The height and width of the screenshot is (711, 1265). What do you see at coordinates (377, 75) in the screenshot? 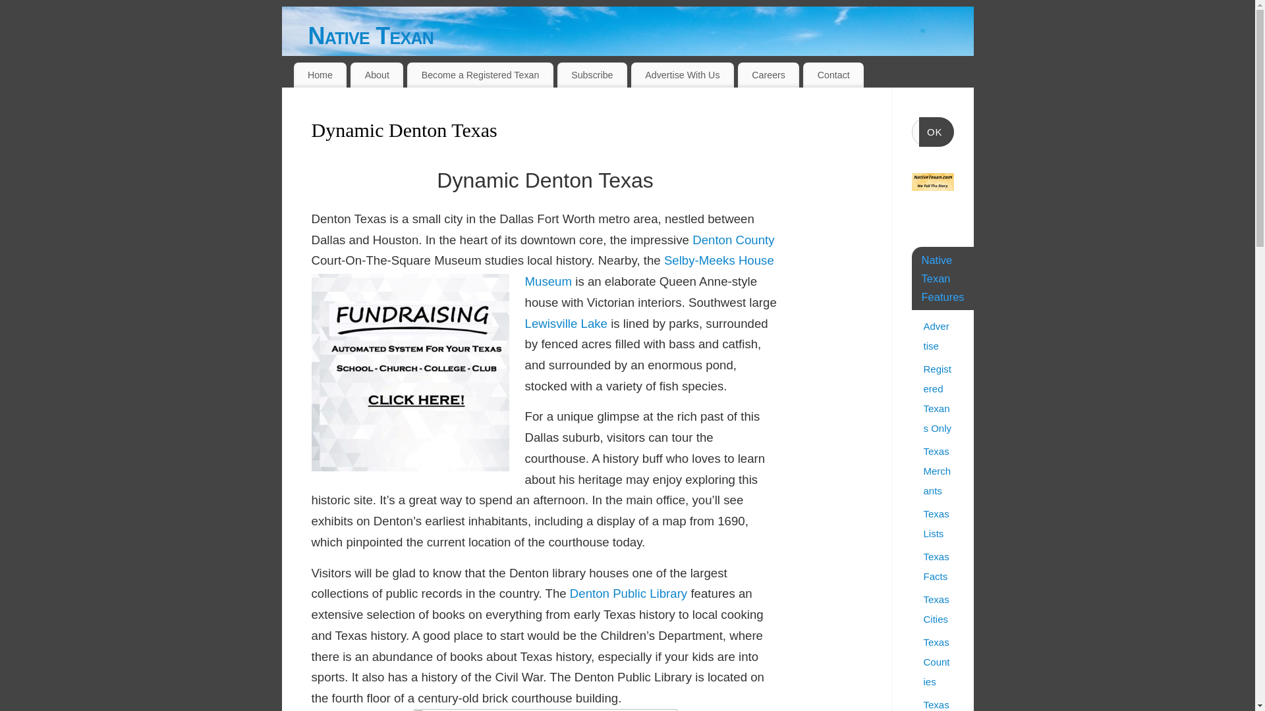
I see `About` at bounding box center [377, 75].